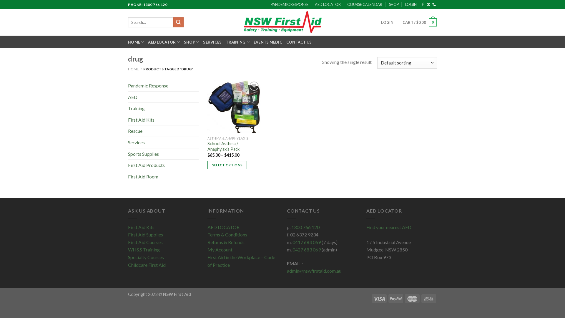 The width and height of the screenshot is (565, 318). I want to click on First Aid Kits, so click(141, 227).